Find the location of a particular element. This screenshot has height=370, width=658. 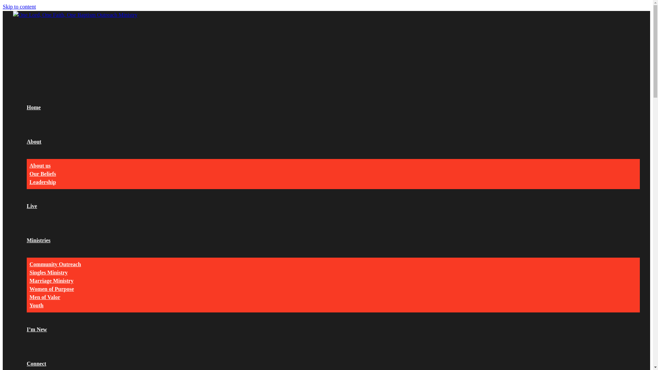

Home is located at coordinates (34, 108).